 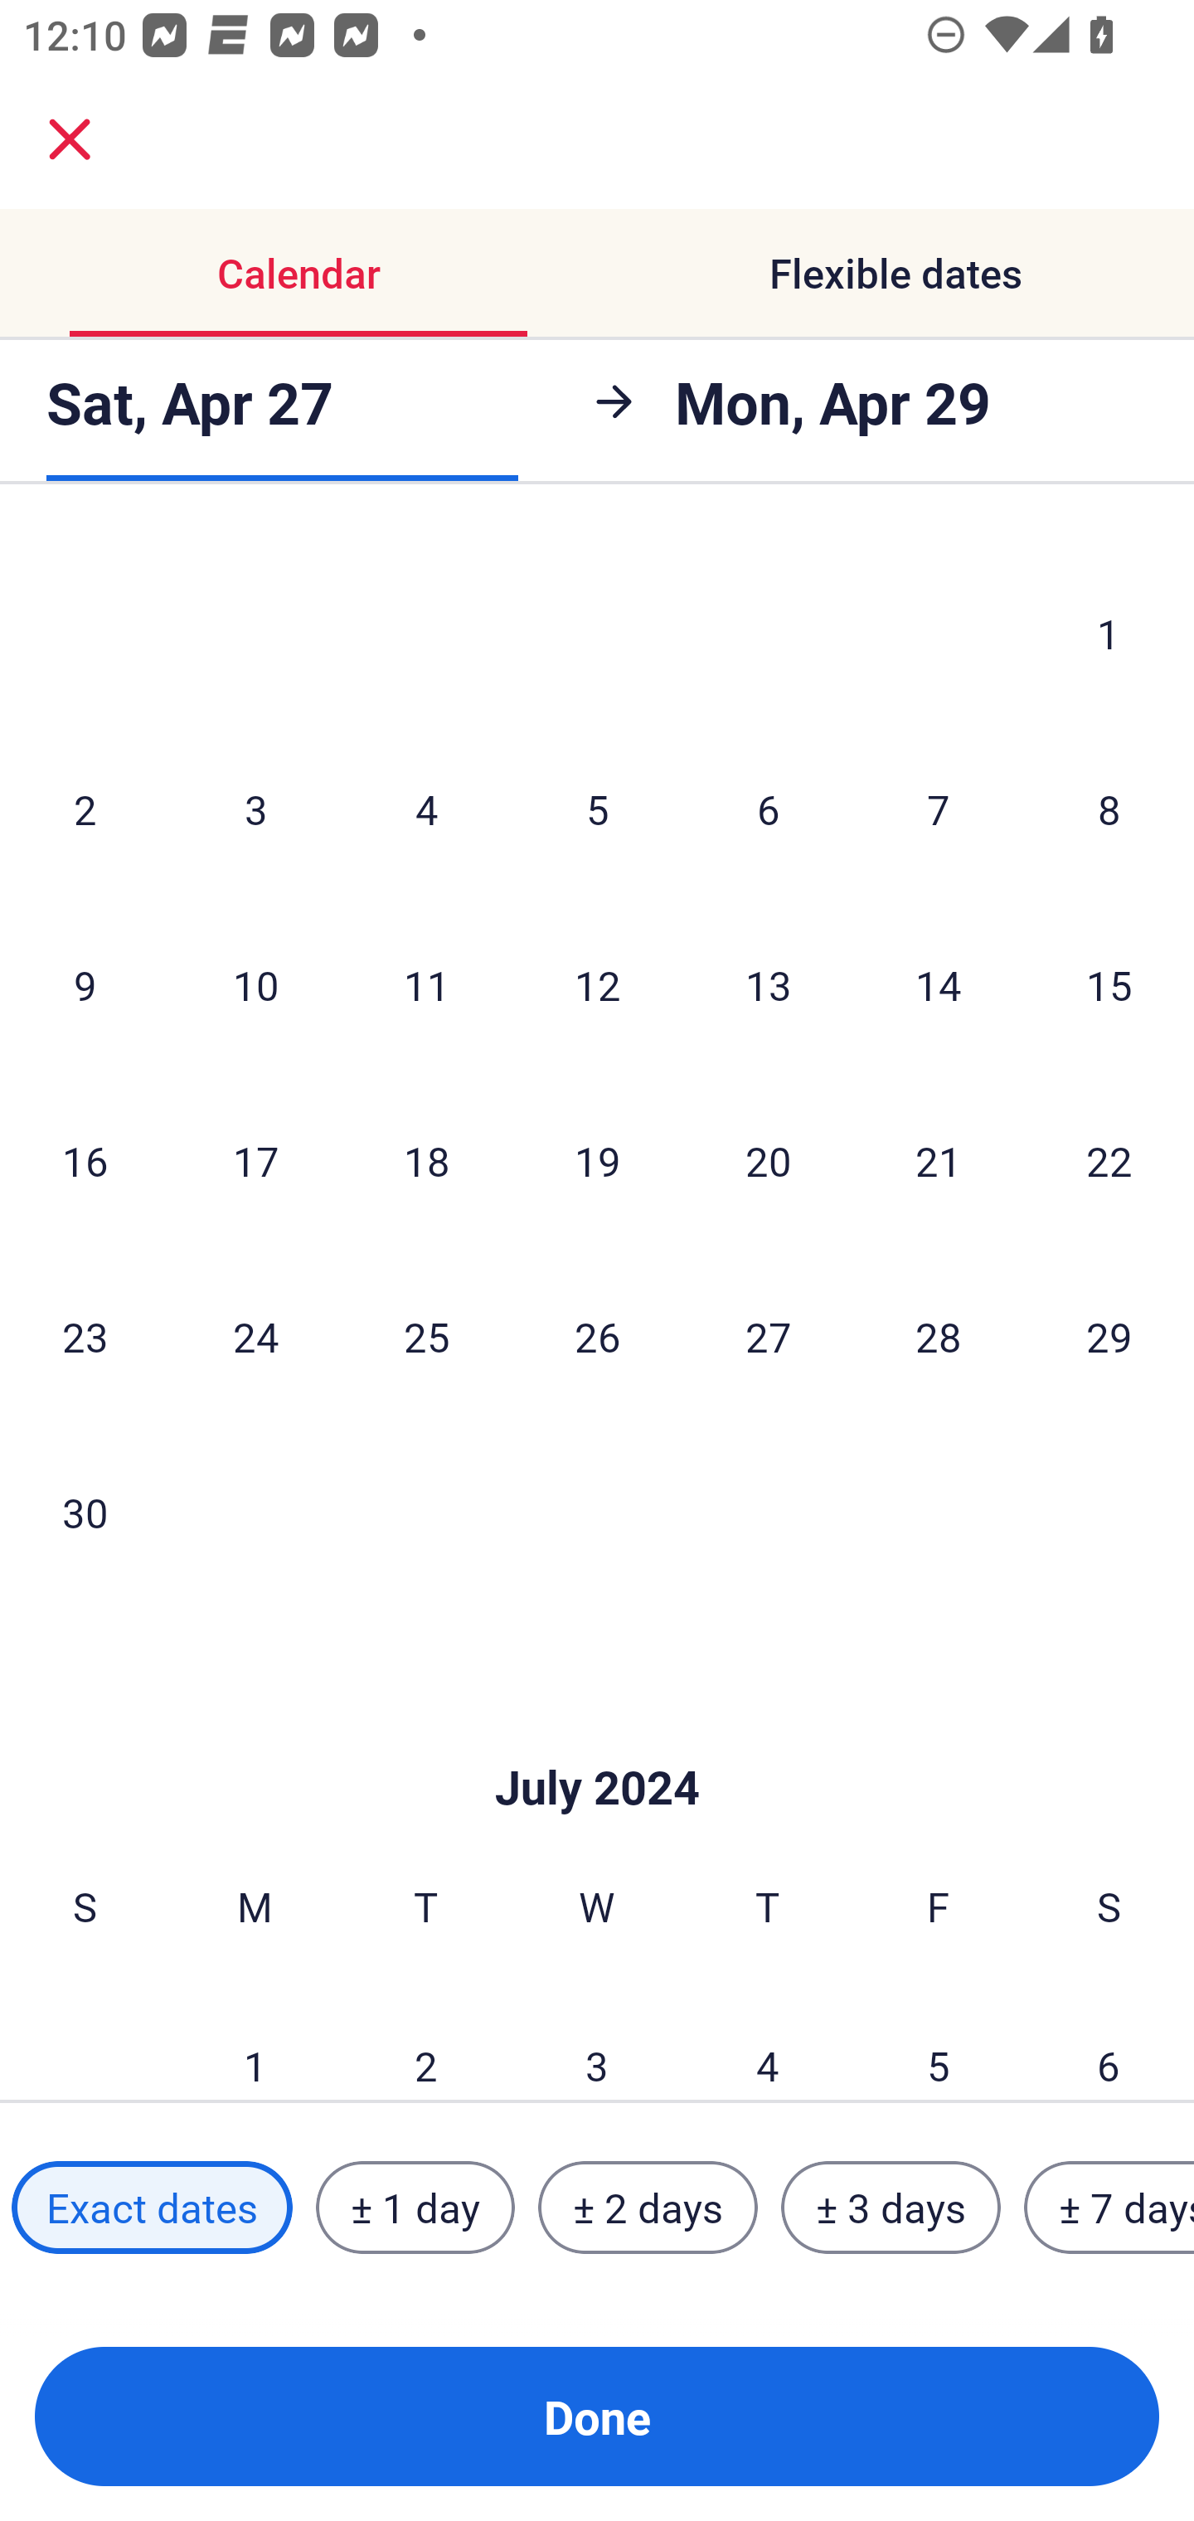 What do you see at coordinates (85, 984) in the screenshot?
I see `9 Sunday, June 9, 2024` at bounding box center [85, 984].